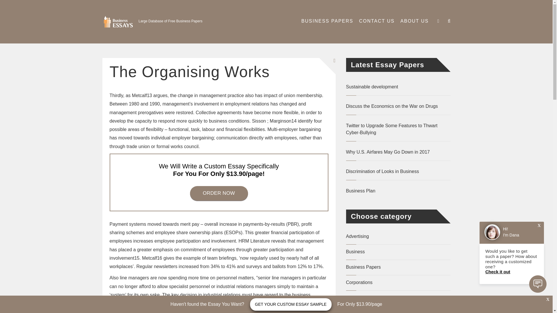 Image resolution: width=557 pixels, height=313 pixels. I want to click on Sustainable development, so click(398, 87).